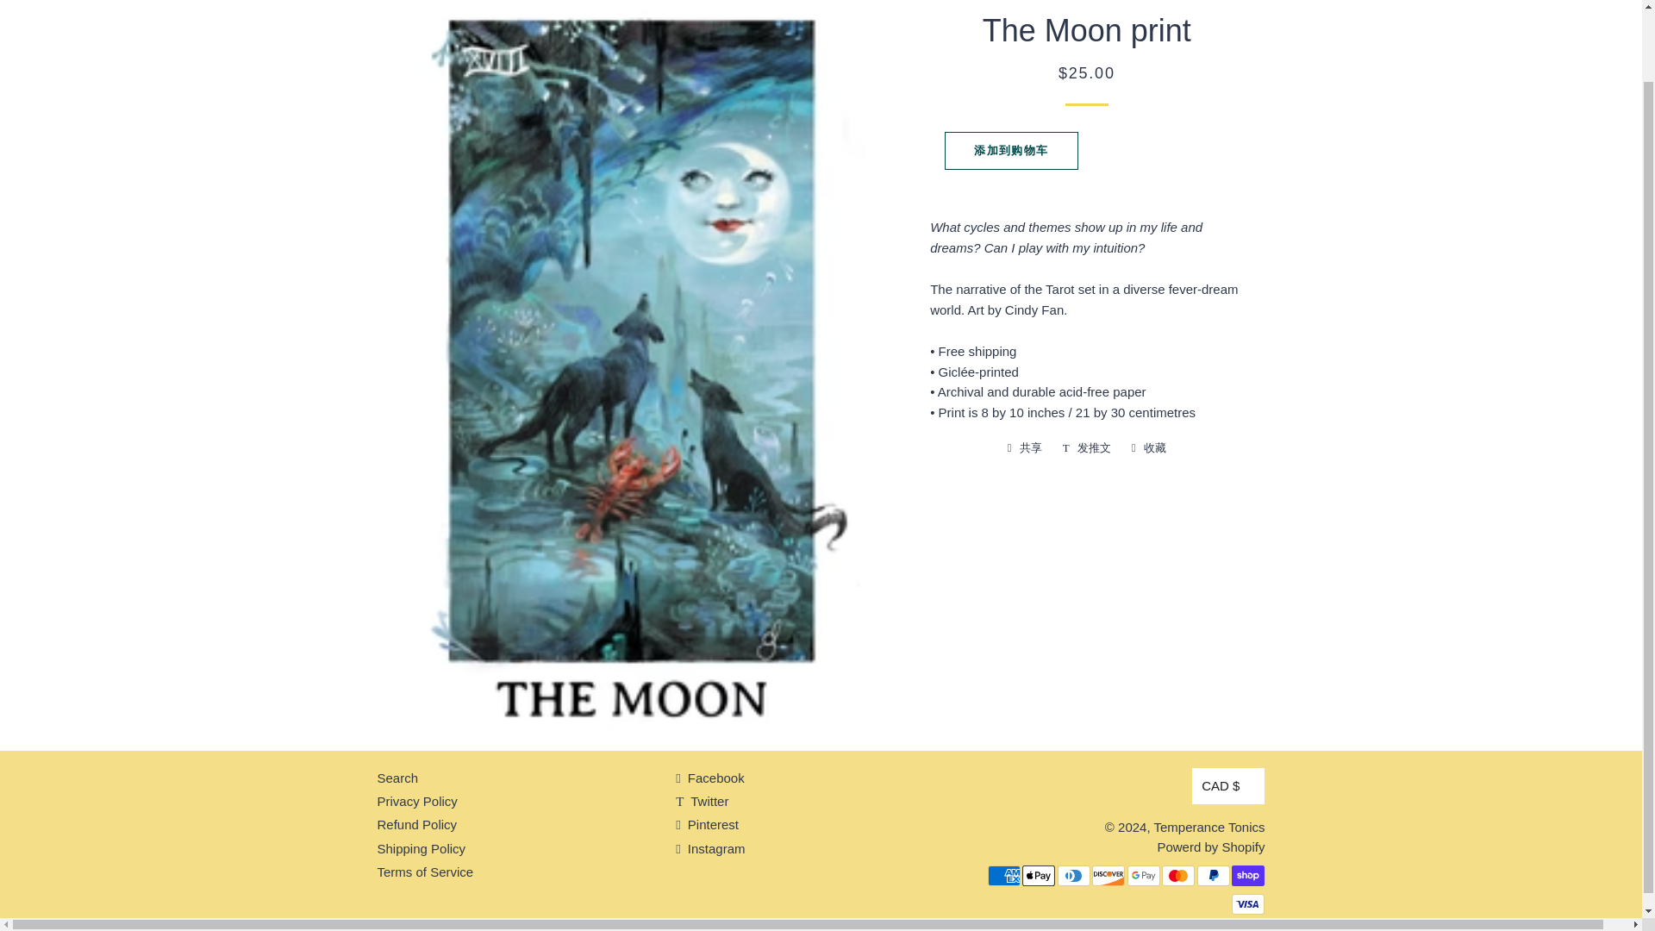 Image resolution: width=1655 pixels, height=931 pixels. Describe the element at coordinates (422, 848) in the screenshot. I see `Shipping Policy` at that location.